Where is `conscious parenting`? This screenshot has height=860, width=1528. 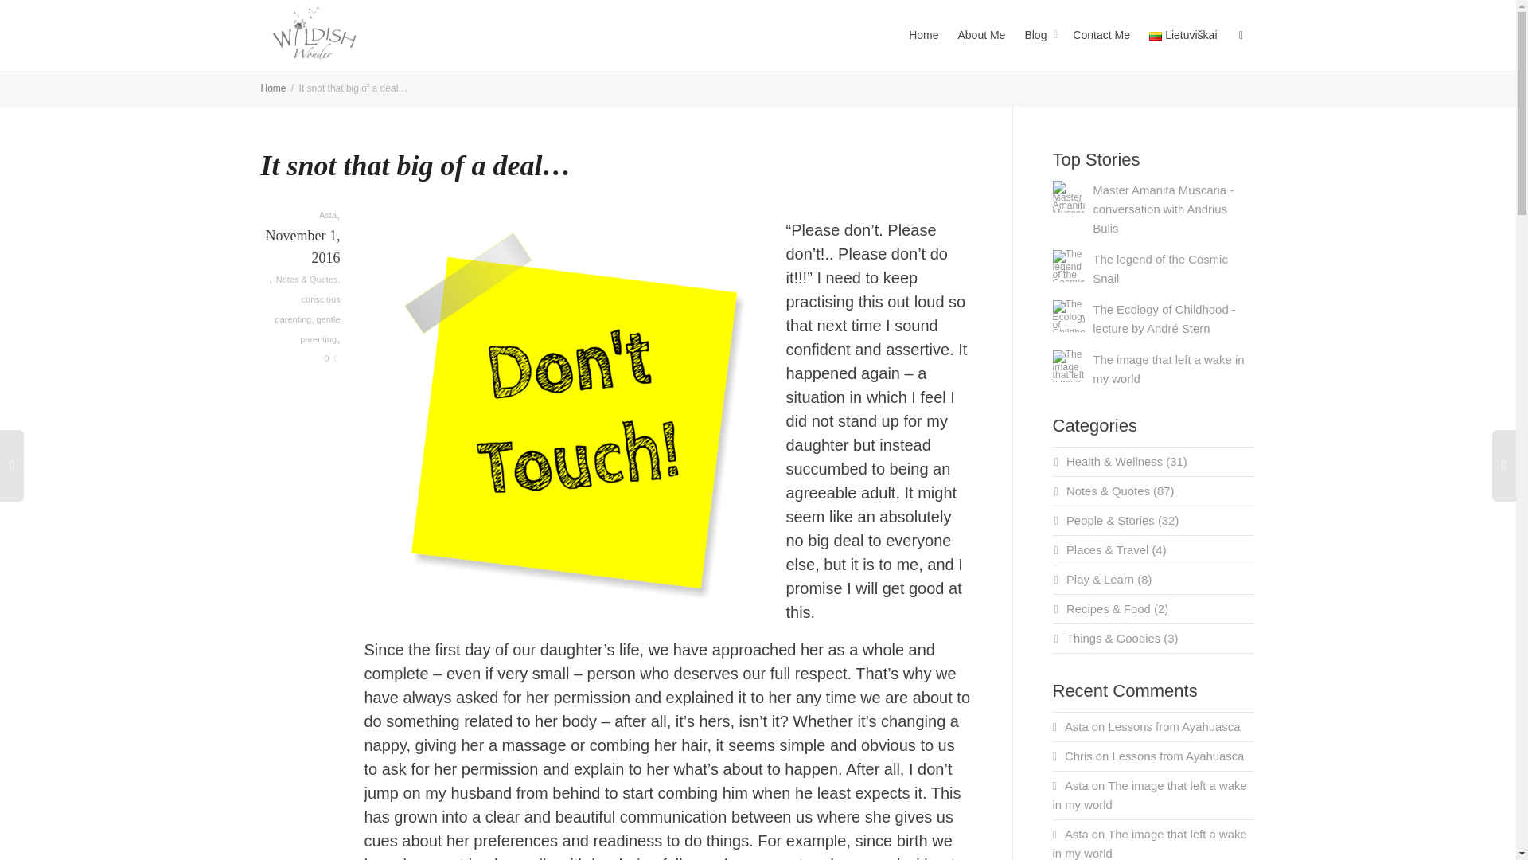
conscious parenting is located at coordinates (307, 309).